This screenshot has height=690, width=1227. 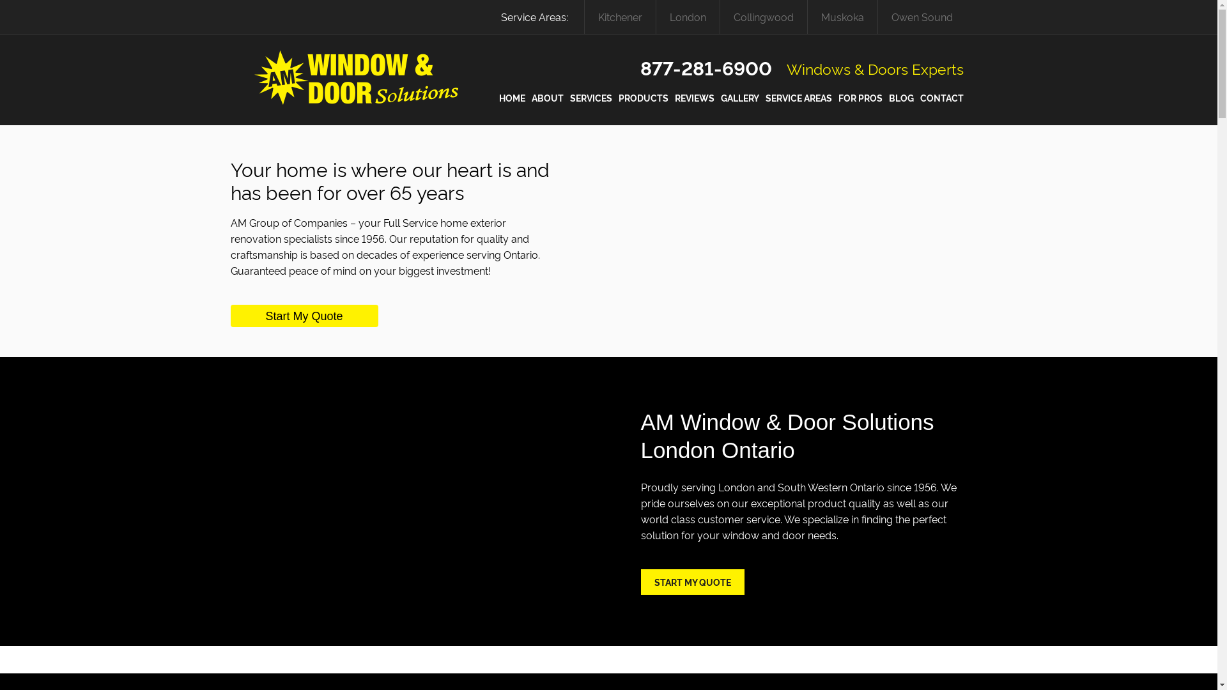 I want to click on CONTACT, so click(x=942, y=98).